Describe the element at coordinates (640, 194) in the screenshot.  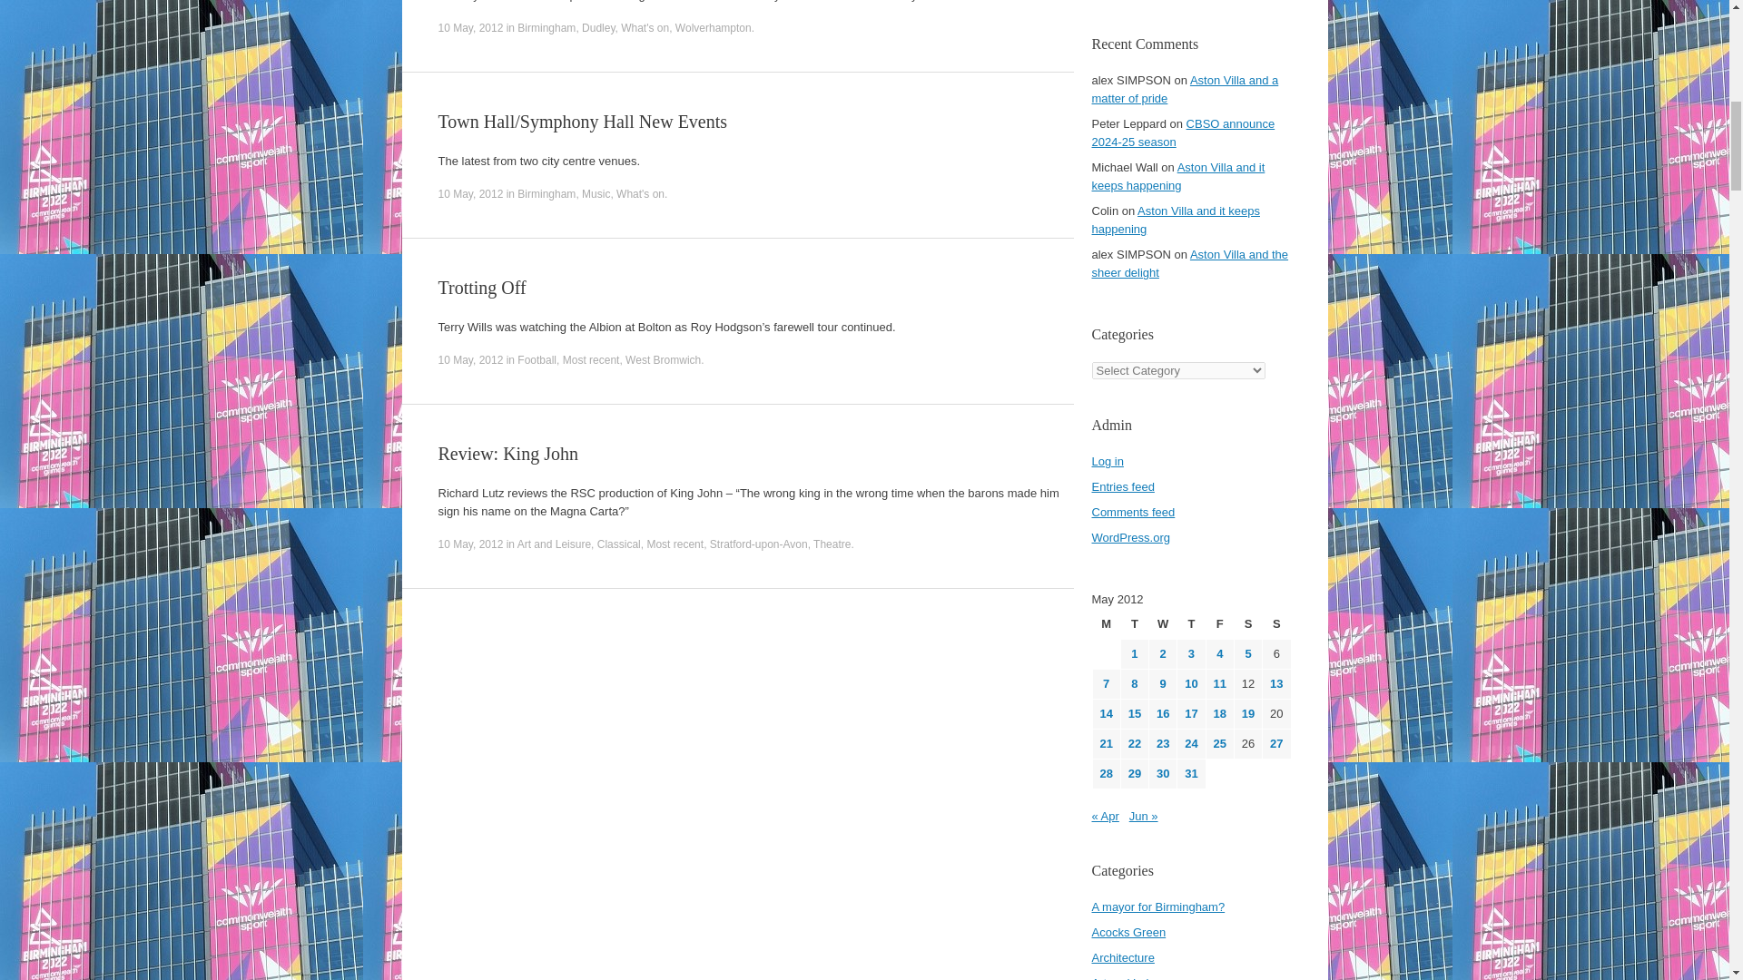
I see `What's on` at that location.